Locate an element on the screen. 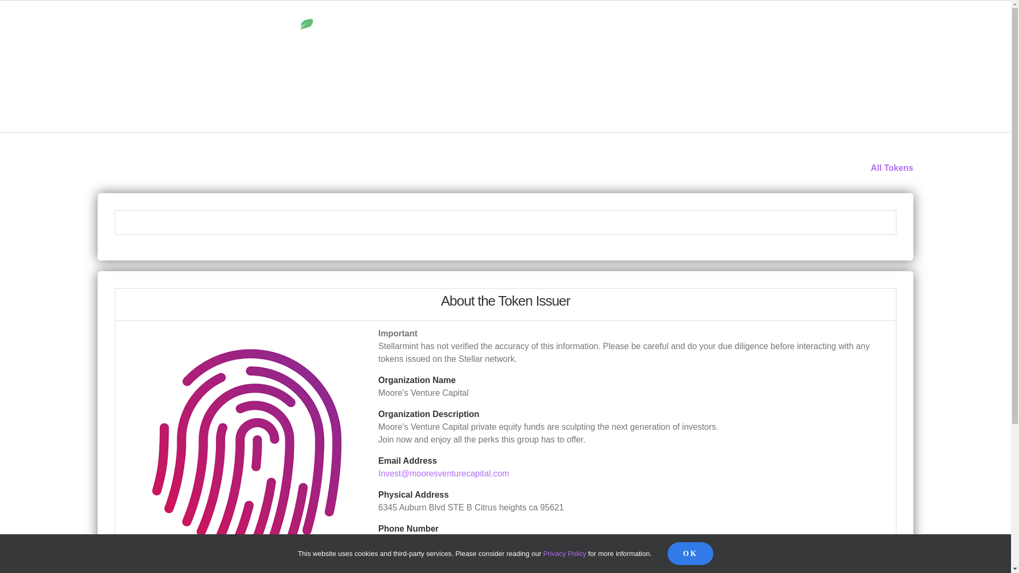 The width and height of the screenshot is (1019, 573). OK is located at coordinates (690, 553).